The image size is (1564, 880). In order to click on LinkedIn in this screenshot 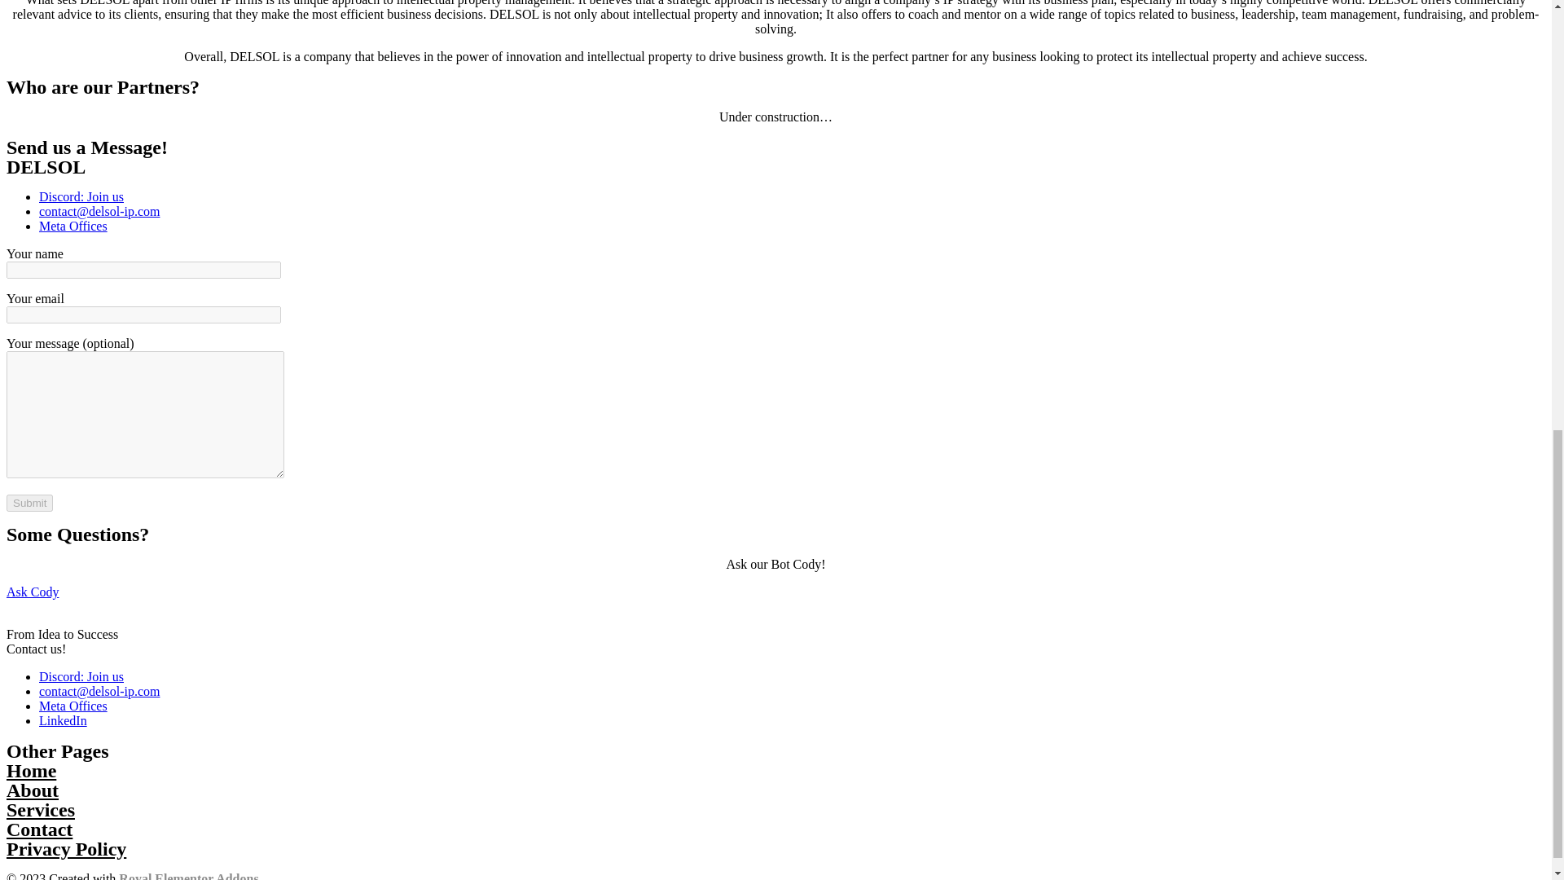, I will do `click(64, 720)`.